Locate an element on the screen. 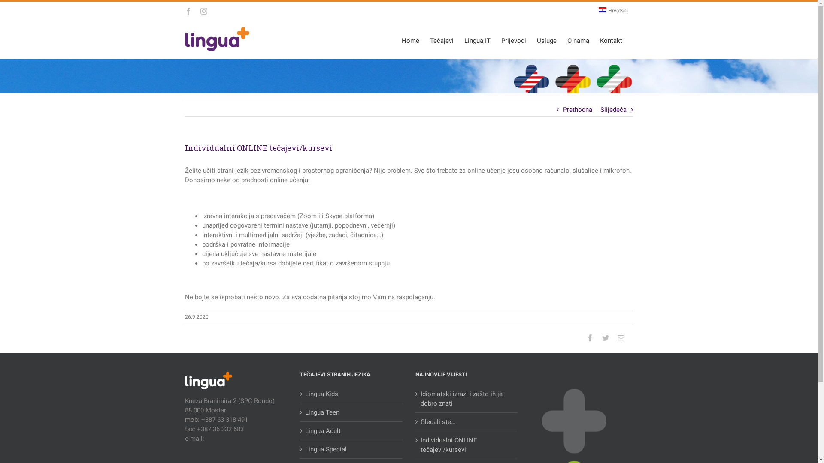  Prethodna is located at coordinates (578, 110).